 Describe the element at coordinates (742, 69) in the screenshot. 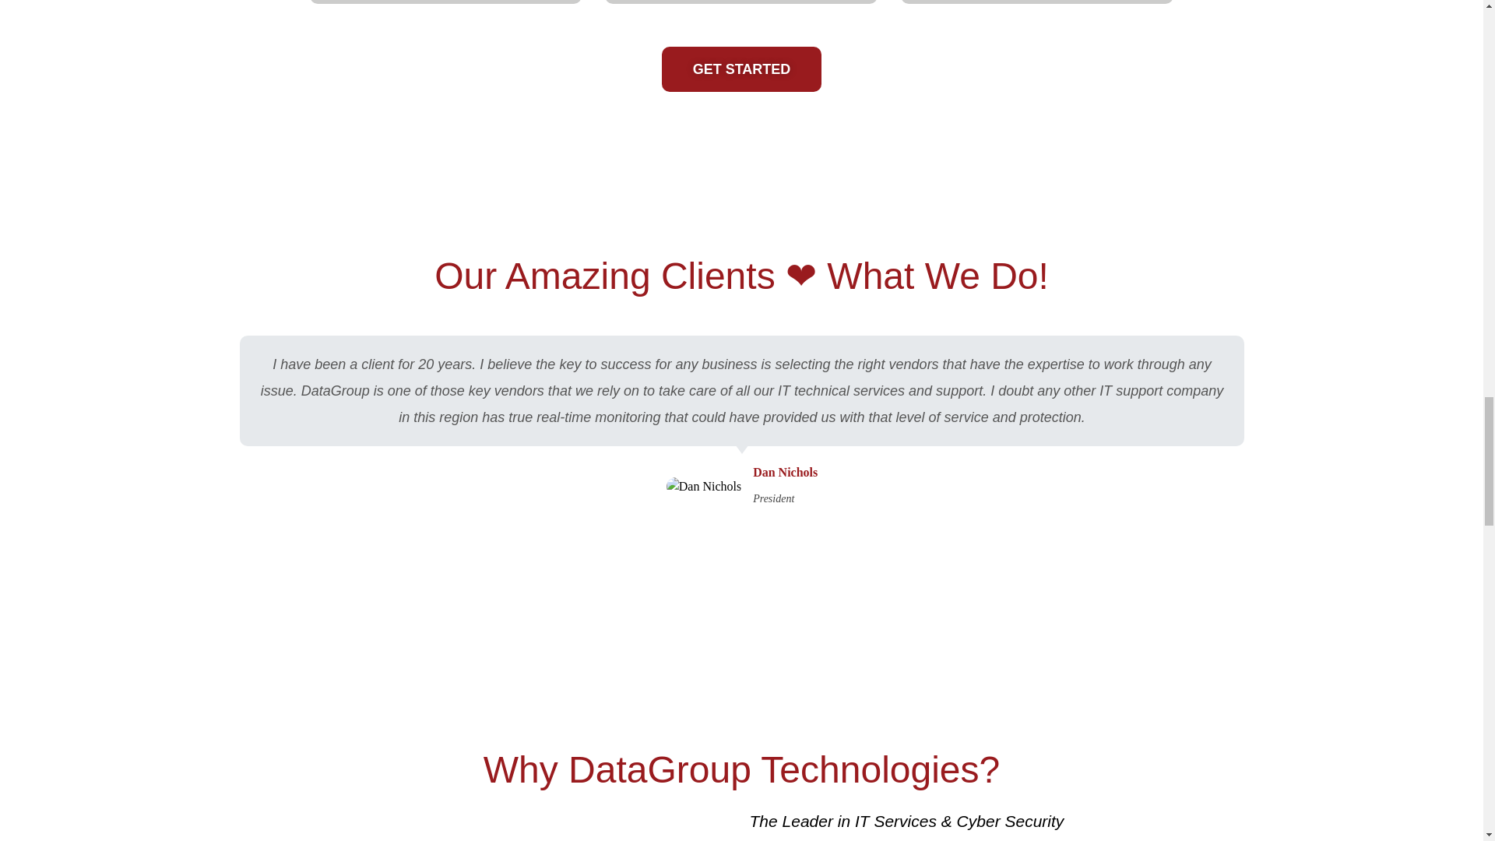

I see `GET STARTED` at that location.